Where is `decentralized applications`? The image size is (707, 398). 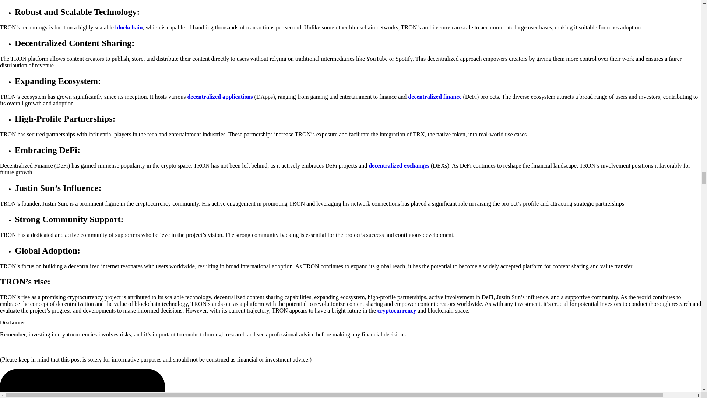
decentralized applications is located at coordinates (219, 97).